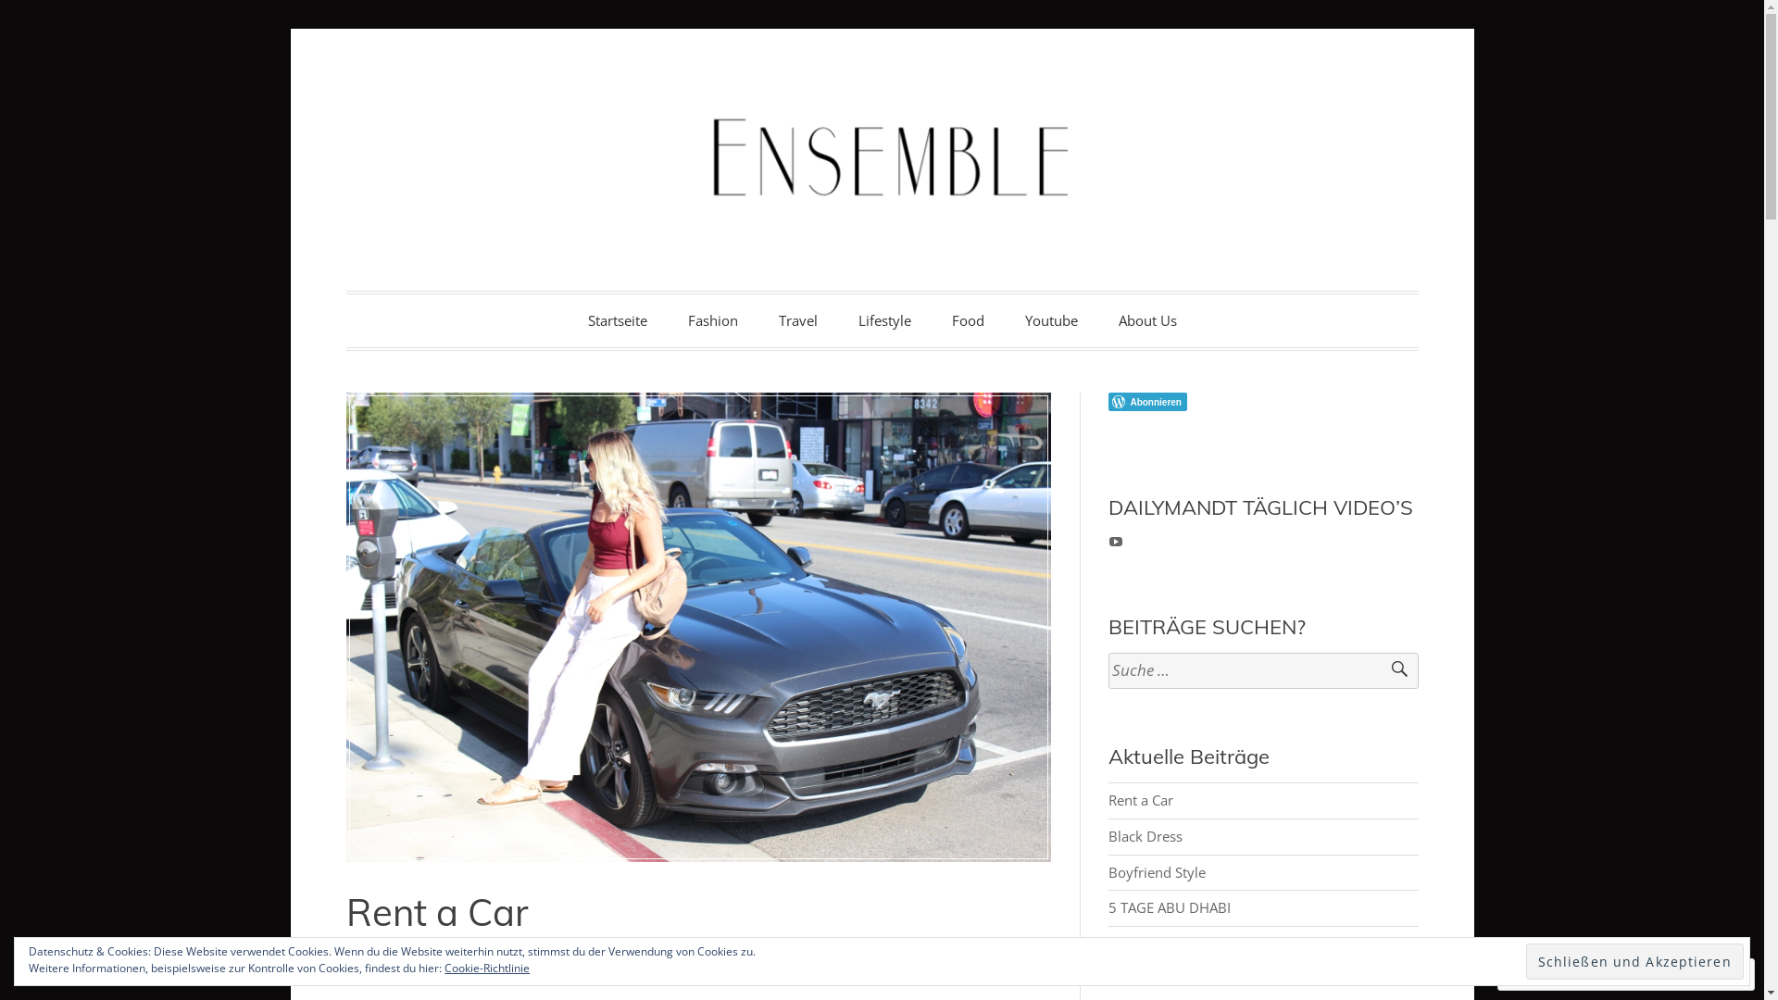  I want to click on Suche, so click(1391, 670).